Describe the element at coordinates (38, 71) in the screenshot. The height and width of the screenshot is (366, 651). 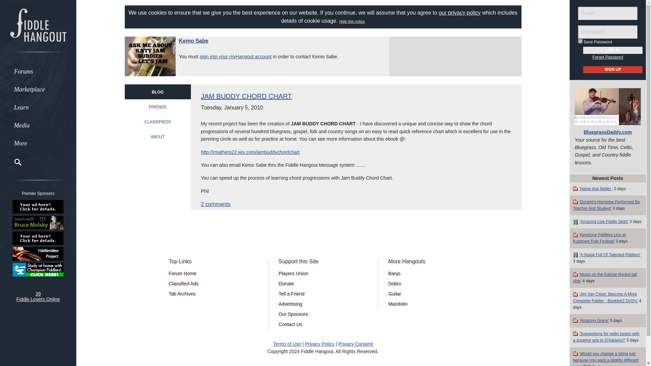
I see `Forums` at that location.